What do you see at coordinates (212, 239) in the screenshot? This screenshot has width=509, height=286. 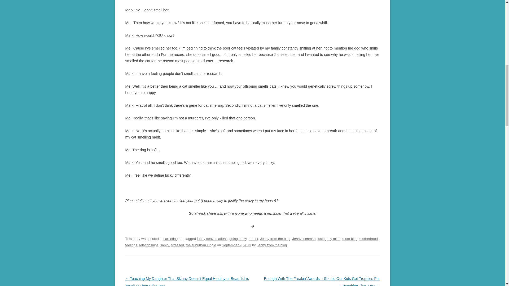 I see `funny conversations` at bounding box center [212, 239].